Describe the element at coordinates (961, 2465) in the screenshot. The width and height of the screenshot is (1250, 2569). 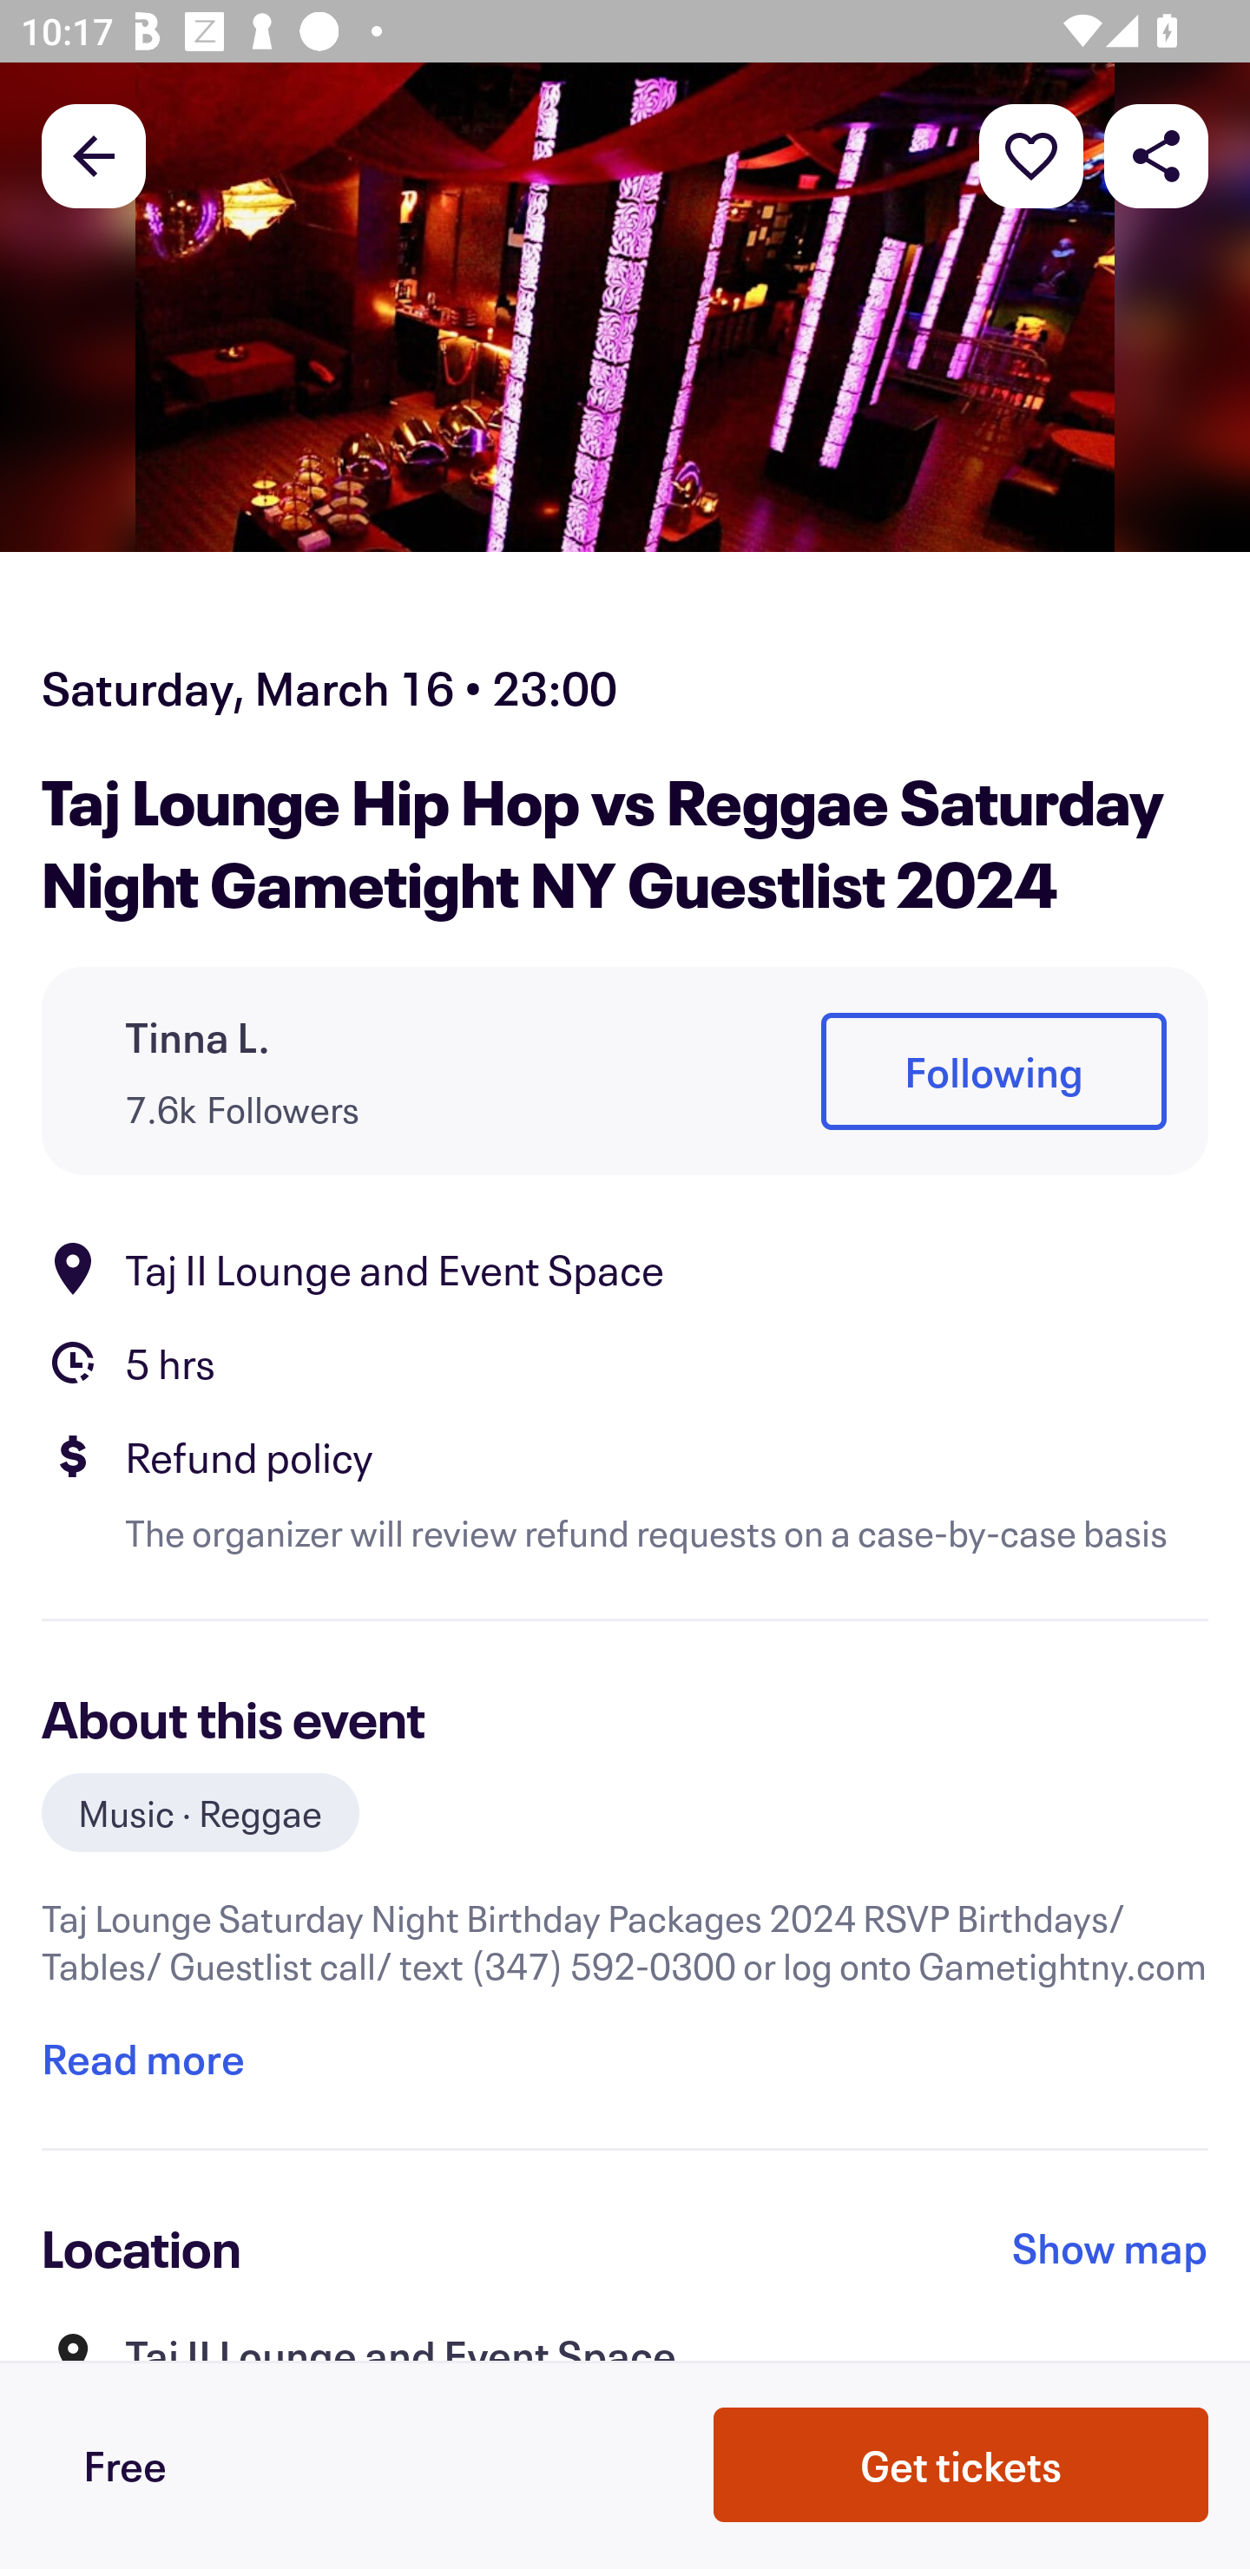
I see `Get tickets` at that location.